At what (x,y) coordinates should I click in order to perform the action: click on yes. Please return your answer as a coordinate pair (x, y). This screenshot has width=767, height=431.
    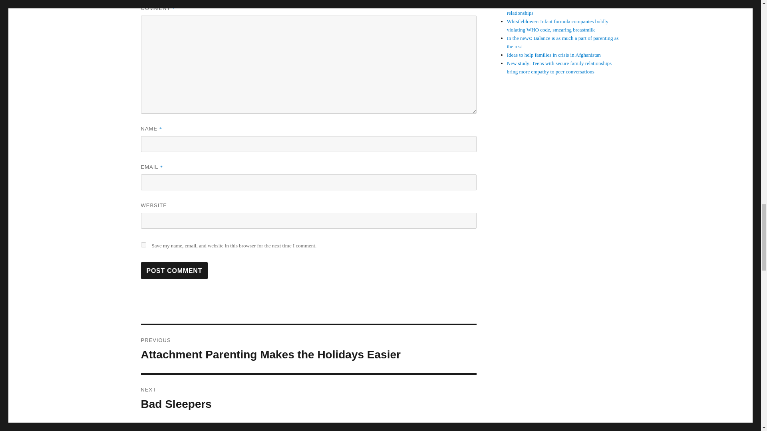
    Looking at the image, I should click on (143, 244).